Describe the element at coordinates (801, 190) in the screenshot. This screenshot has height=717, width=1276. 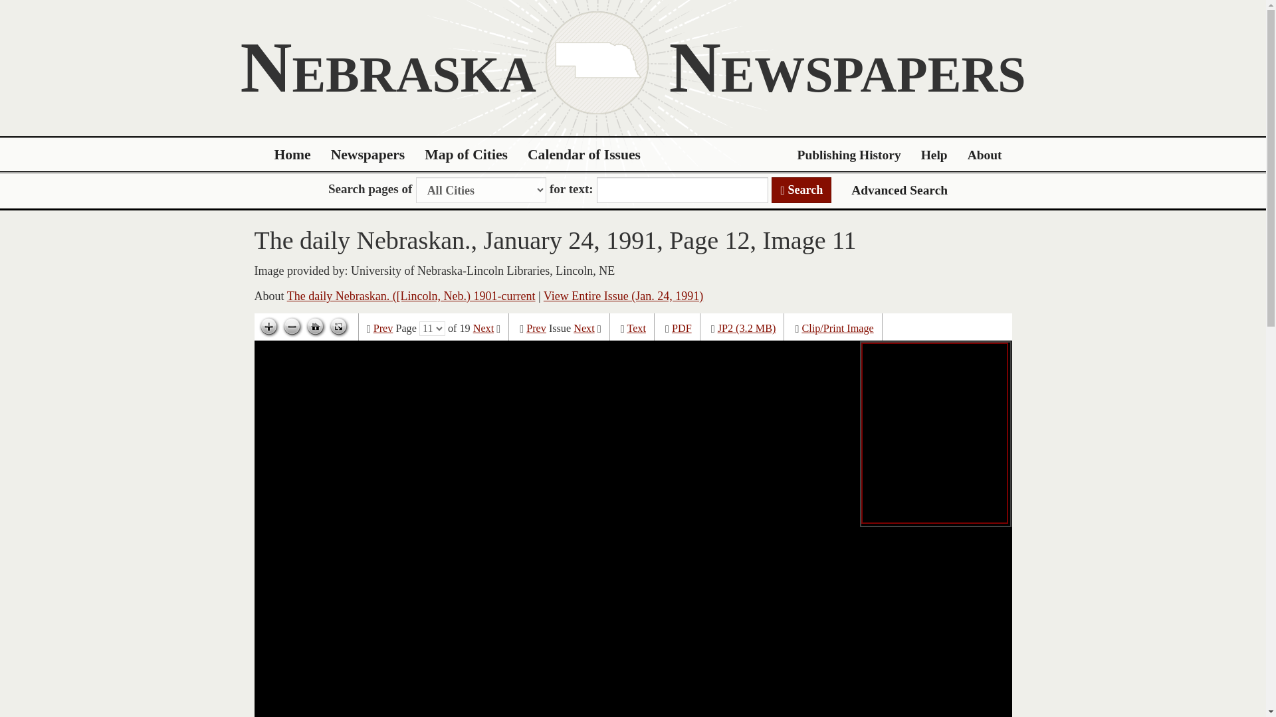
I see `Search` at that location.